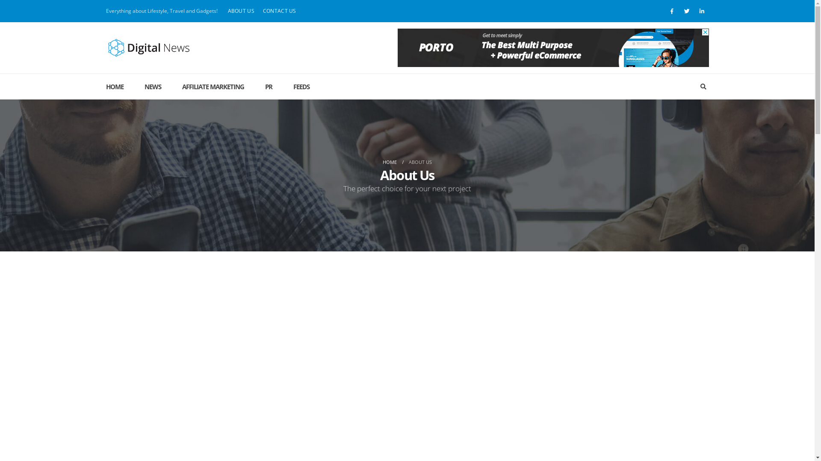 Image resolution: width=821 pixels, height=461 pixels. Describe the element at coordinates (280, 11) in the screenshot. I see `CONTACT US` at that location.